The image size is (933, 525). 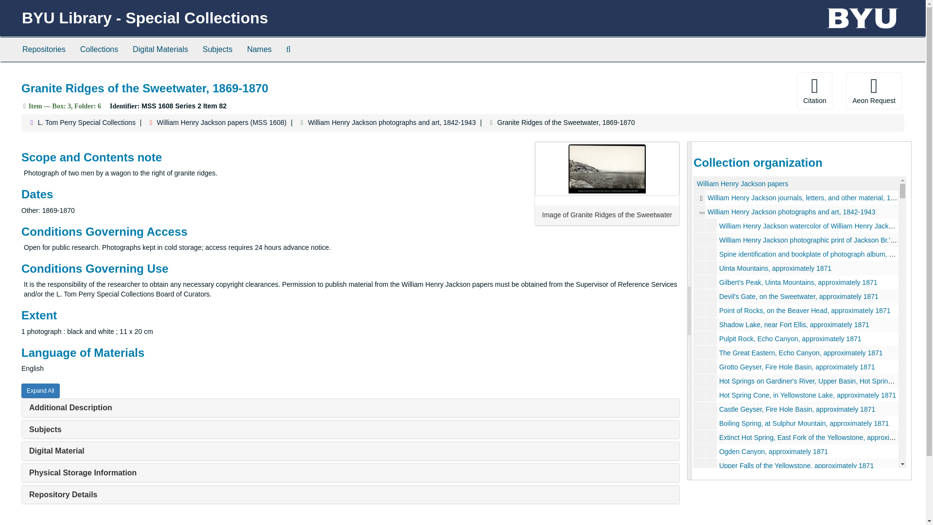 What do you see at coordinates (796, 310) in the screenshot?
I see `Point of Rocks, on the Beaver Head` at bounding box center [796, 310].